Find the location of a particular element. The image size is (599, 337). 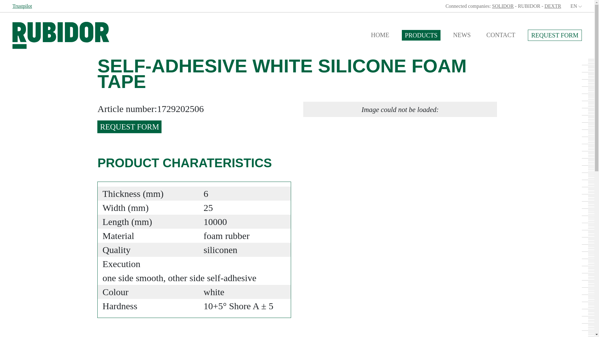

PRODUCTS is located at coordinates (421, 35).